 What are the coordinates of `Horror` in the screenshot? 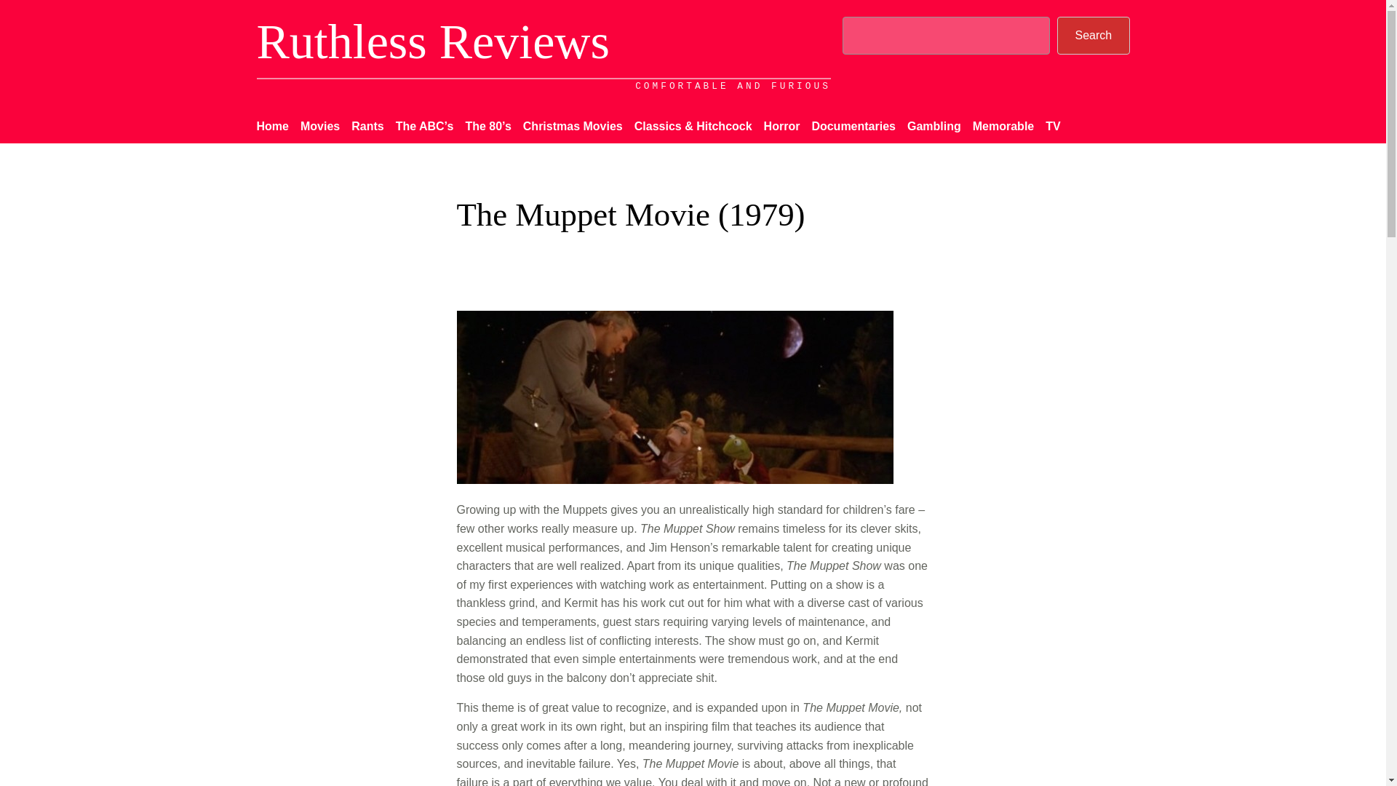 It's located at (782, 126).